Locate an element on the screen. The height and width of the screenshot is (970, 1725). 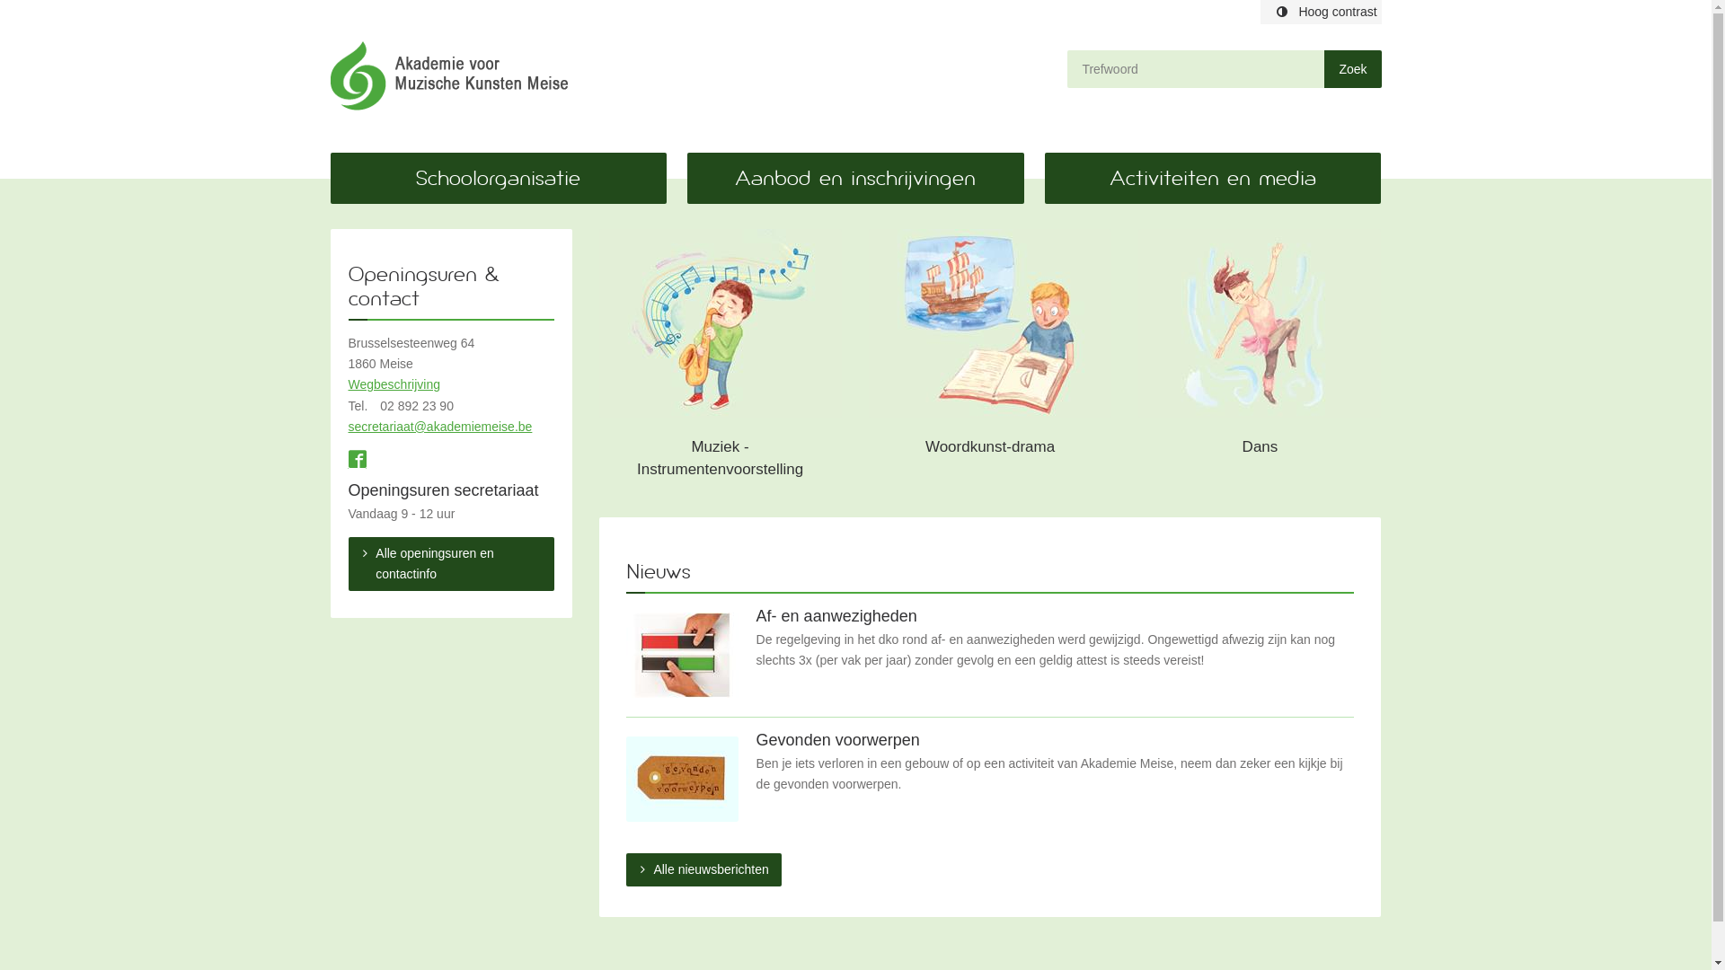
Hoog contrast is located at coordinates (1321, 13).